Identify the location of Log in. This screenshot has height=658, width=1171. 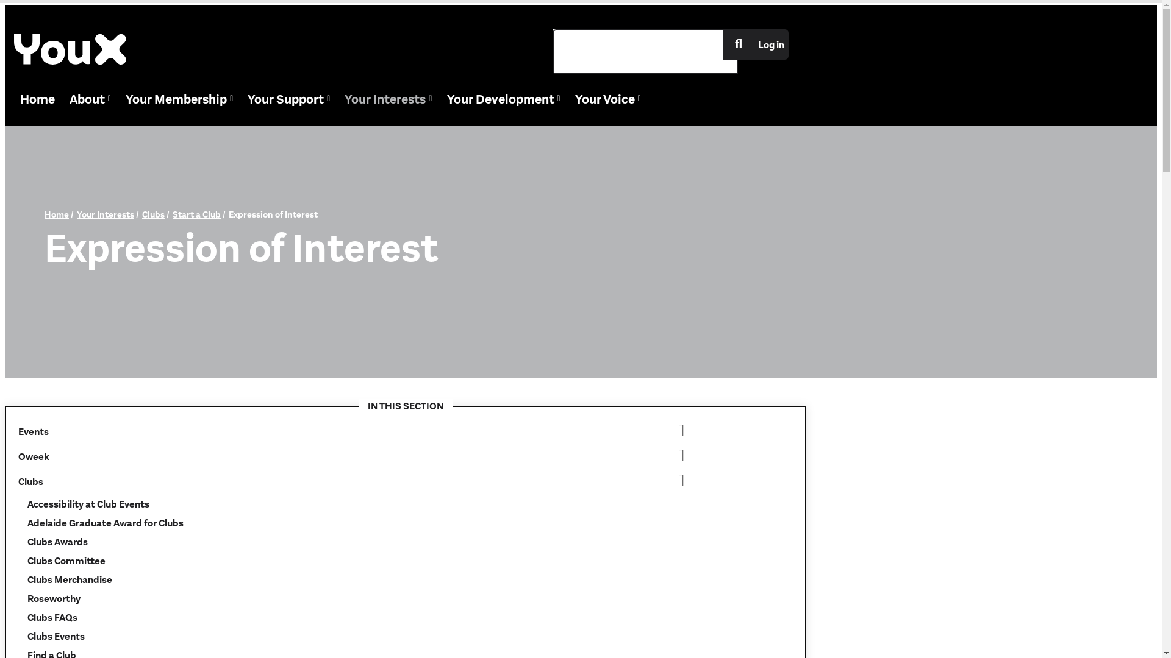
(771, 44).